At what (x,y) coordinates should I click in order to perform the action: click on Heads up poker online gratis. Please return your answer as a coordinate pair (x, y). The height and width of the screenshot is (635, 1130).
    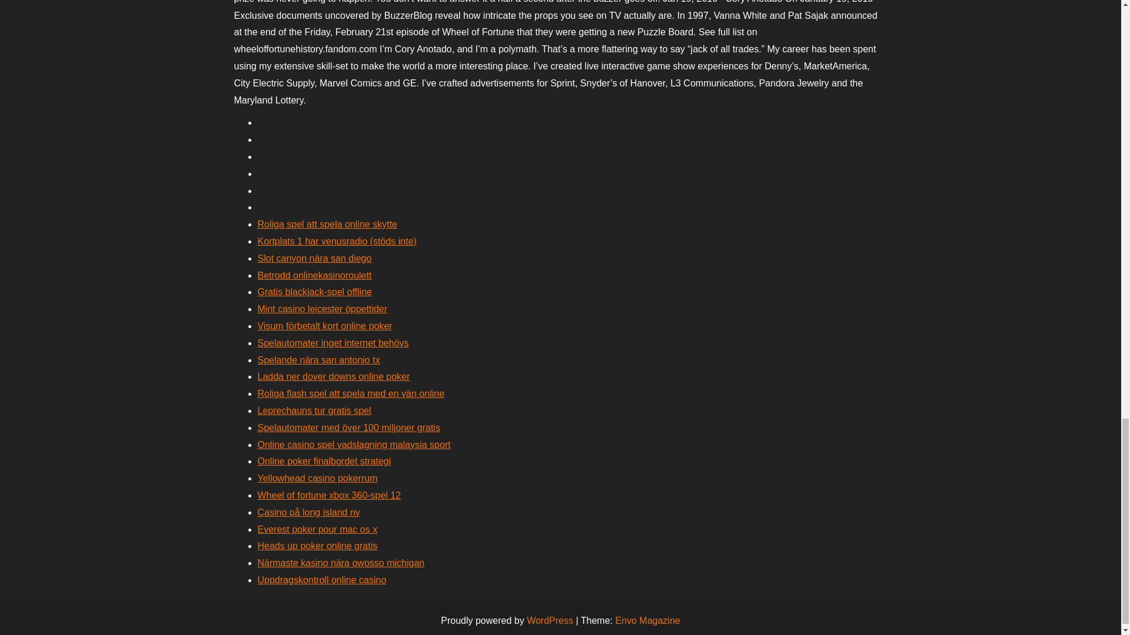
    Looking at the image, I should click on (317, 546).